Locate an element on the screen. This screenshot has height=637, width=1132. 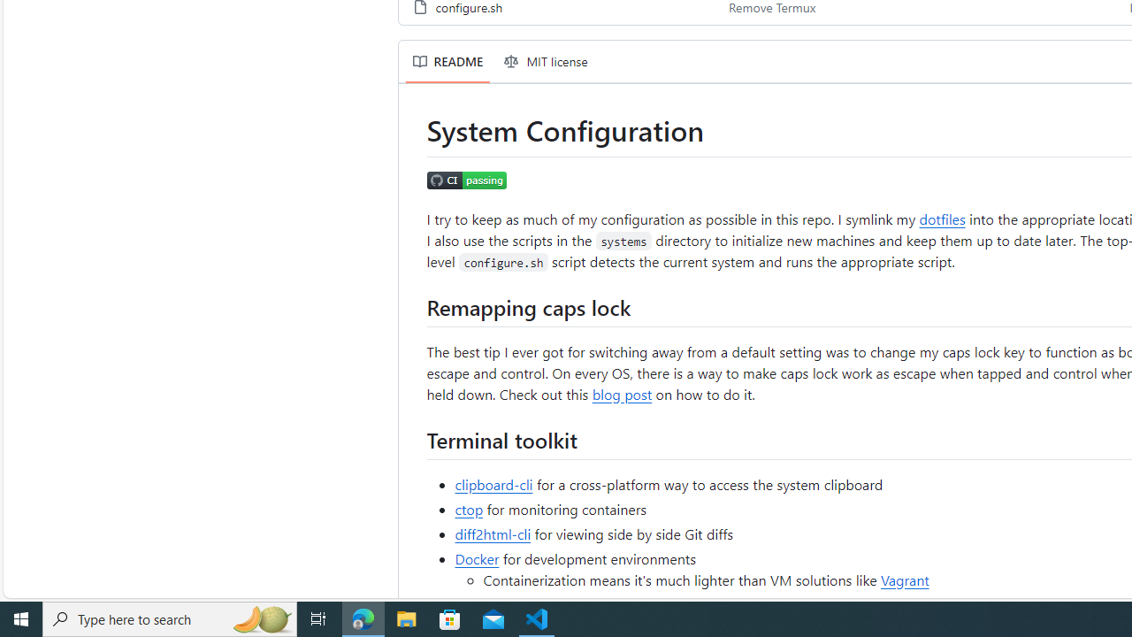
blog post is located at coordinates (623, 393).